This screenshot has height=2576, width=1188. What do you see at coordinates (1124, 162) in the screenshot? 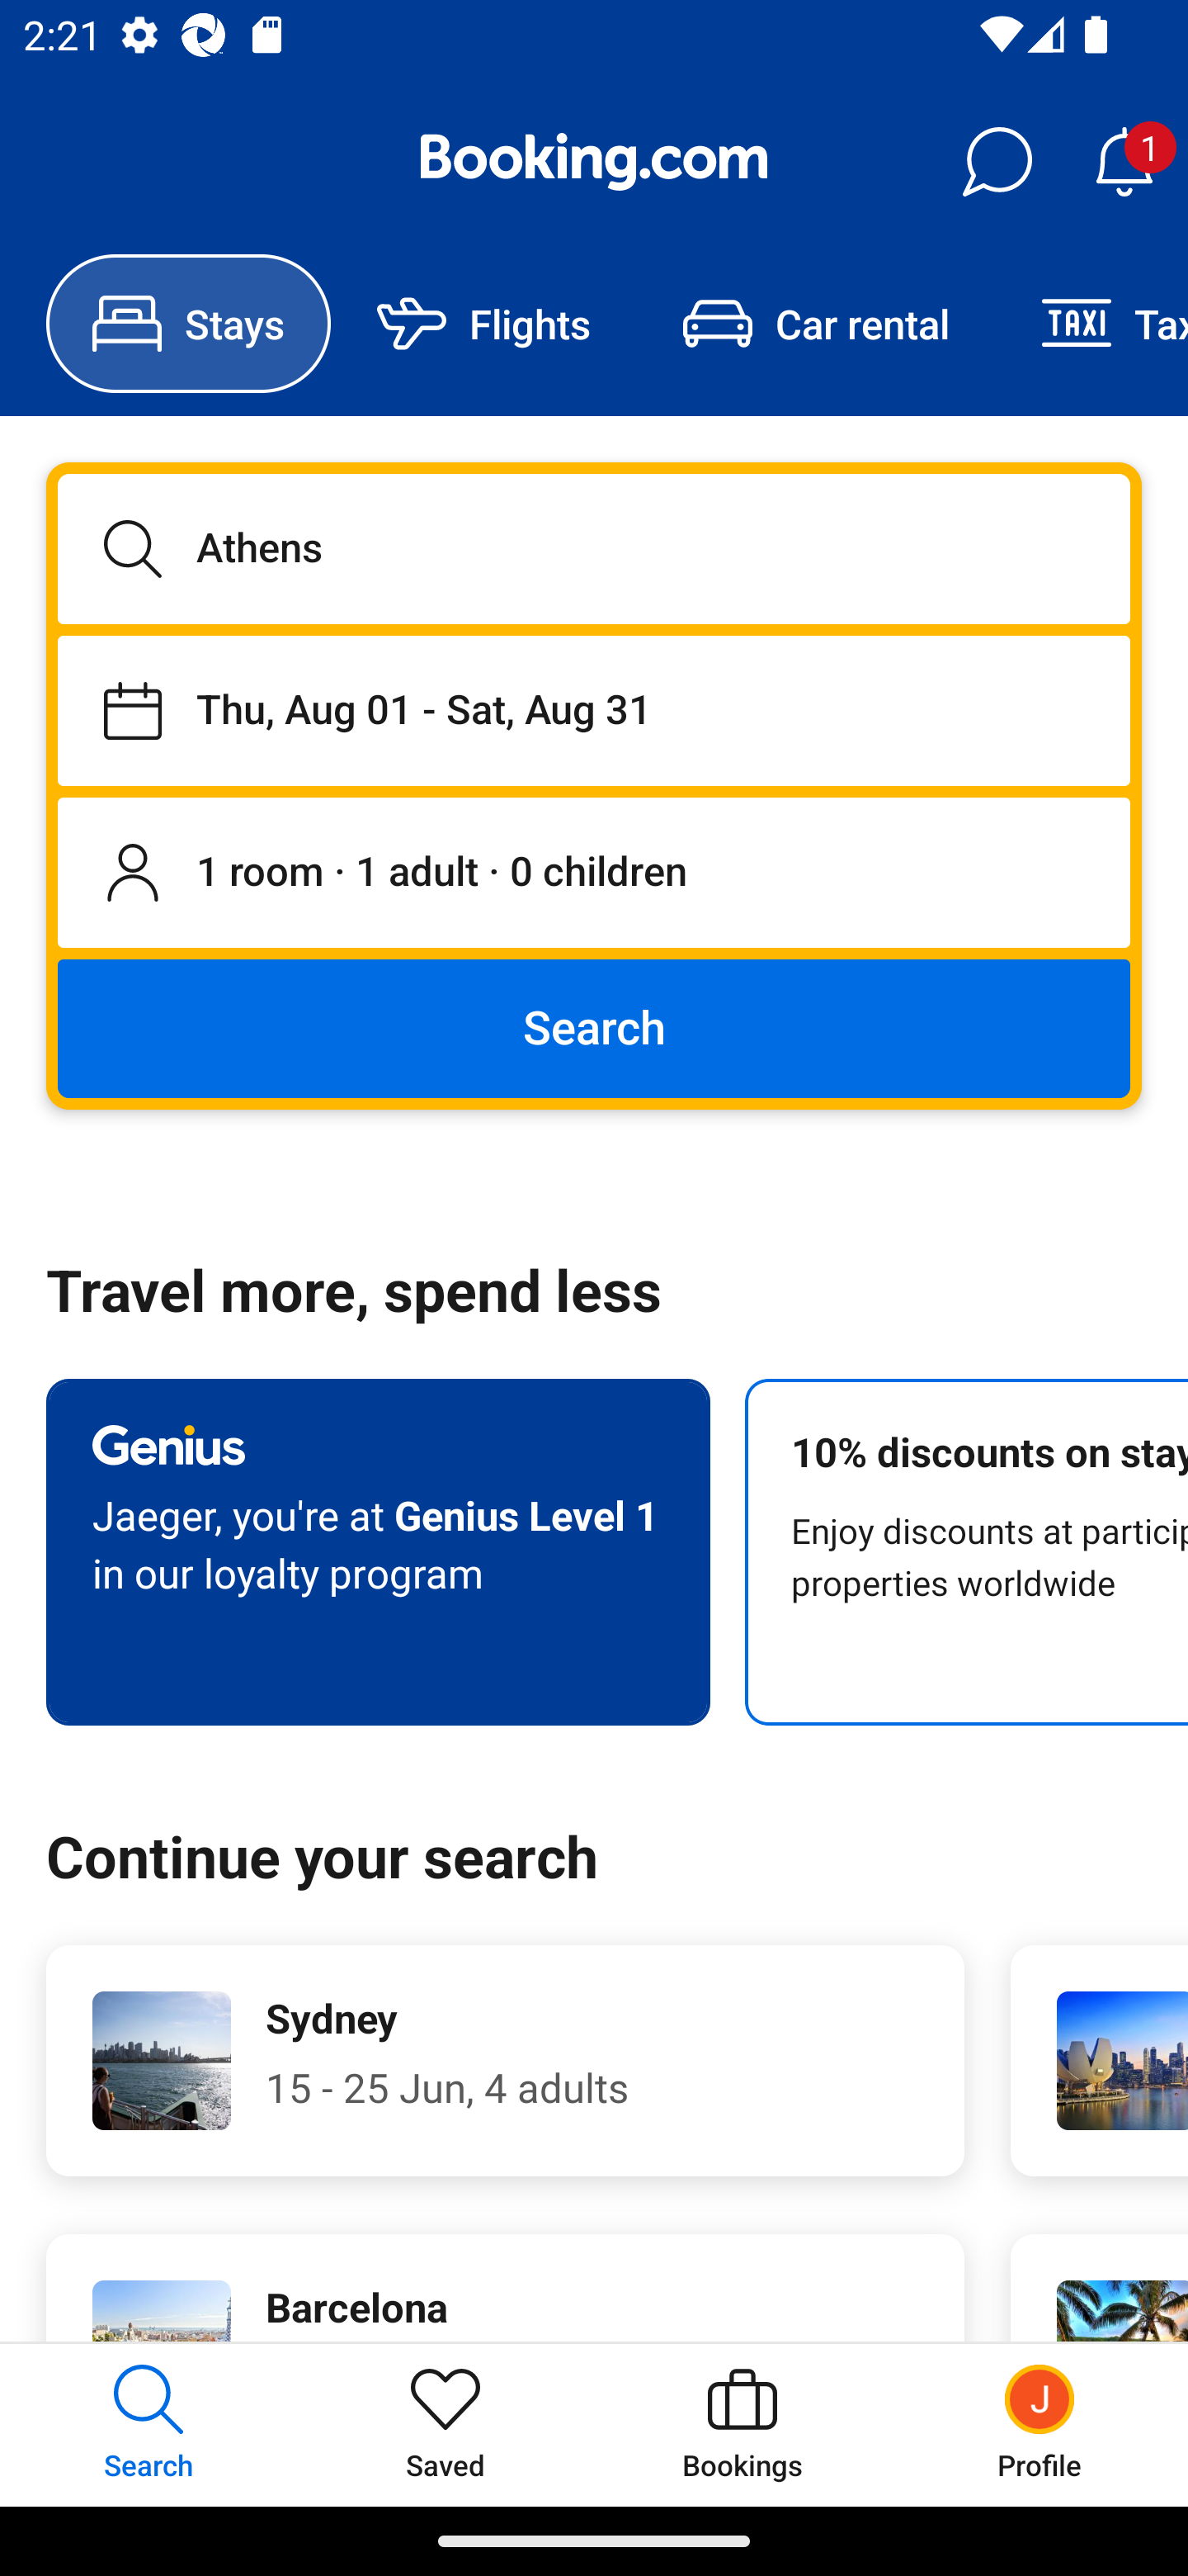
I see `Notifications` at bounding box center [1124, 162].